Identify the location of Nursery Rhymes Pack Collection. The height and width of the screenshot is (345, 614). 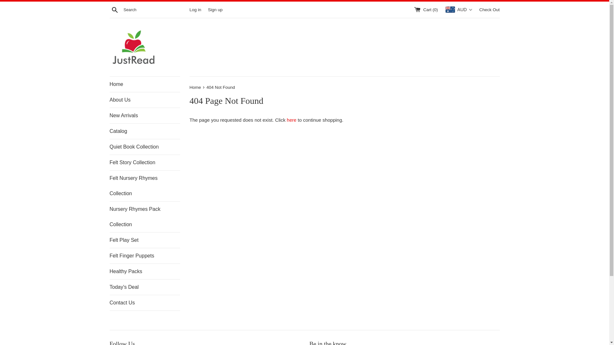
(145, 217).